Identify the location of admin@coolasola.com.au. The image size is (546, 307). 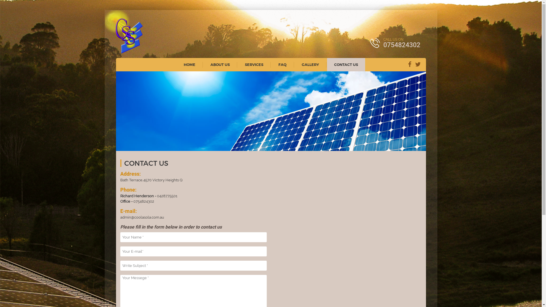
(142, 217).